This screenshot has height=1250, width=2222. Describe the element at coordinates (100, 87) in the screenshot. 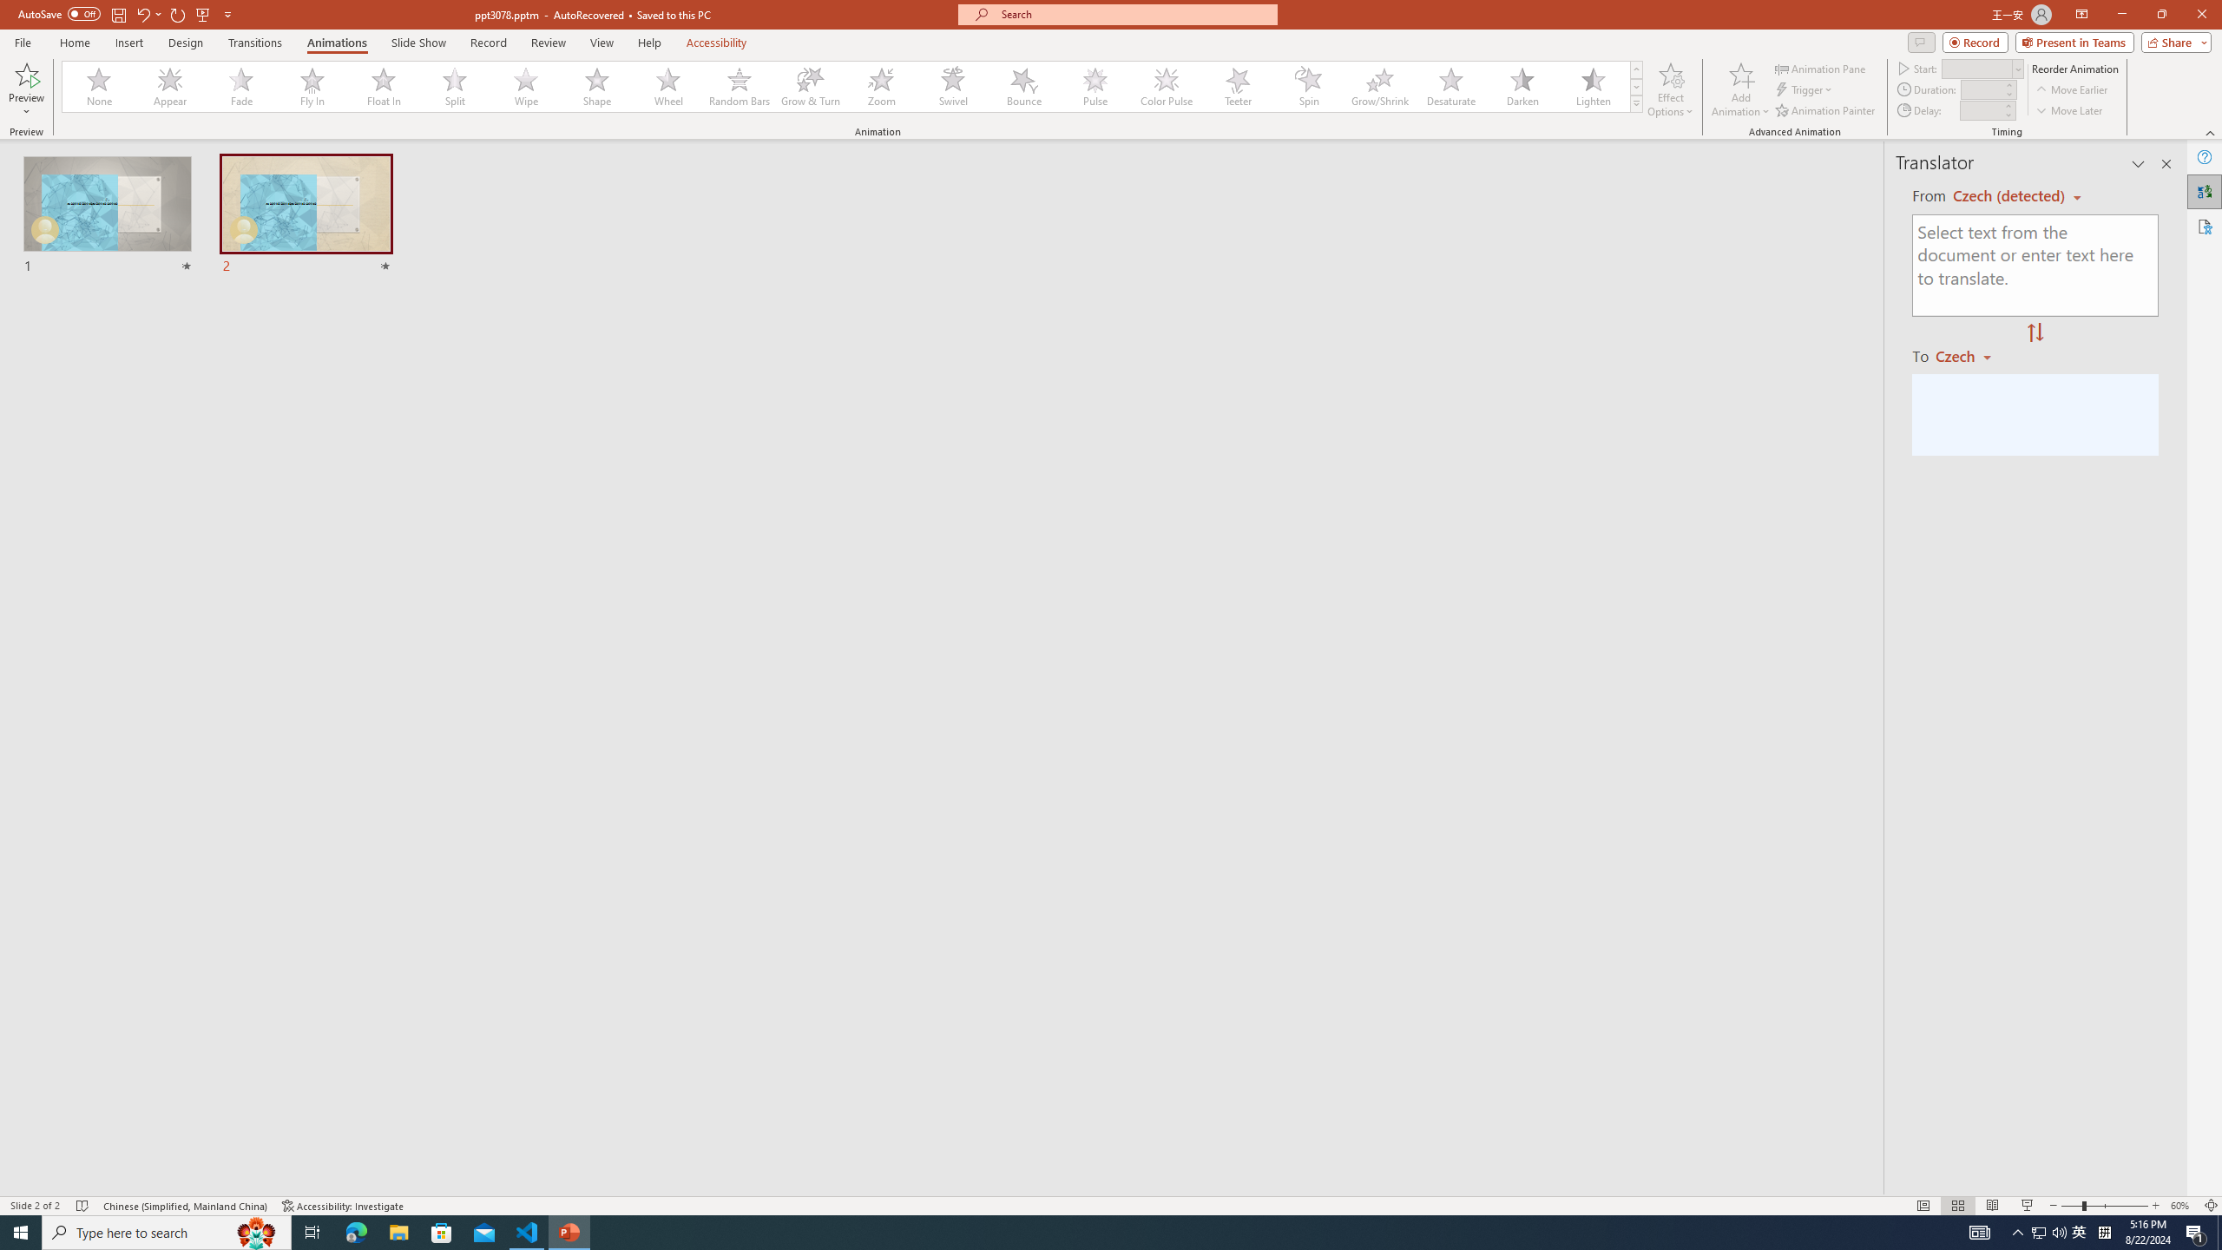

I see `None` at that location.